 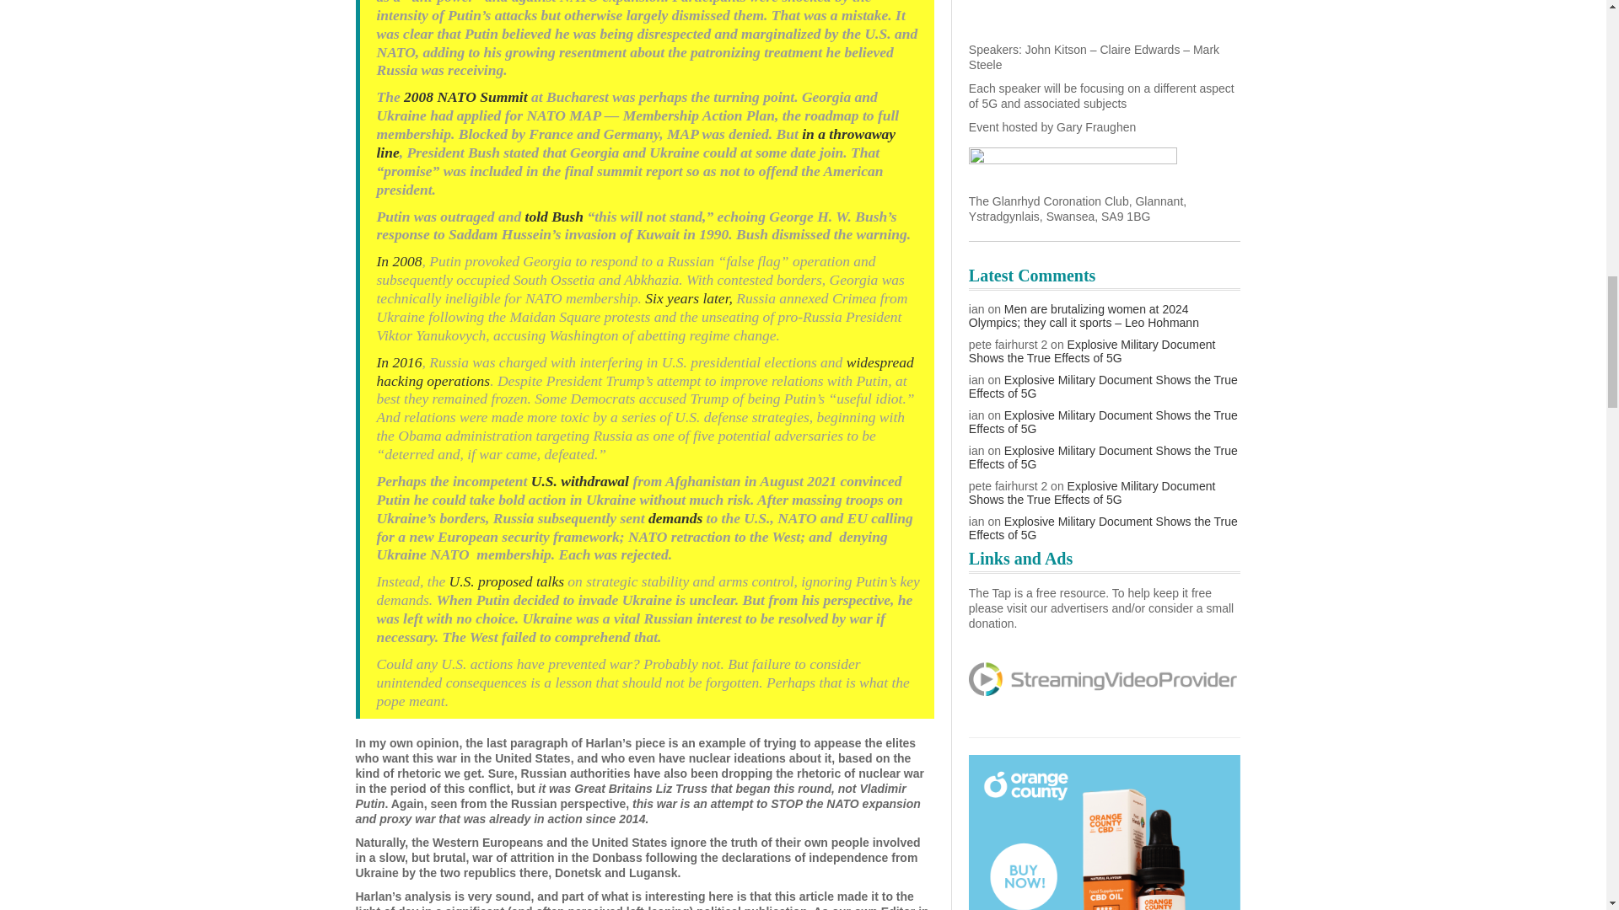 What do you see at coordinates (686, 298) in the screenshot?
I see ` Six years later,` at bounding box center [686, 298].